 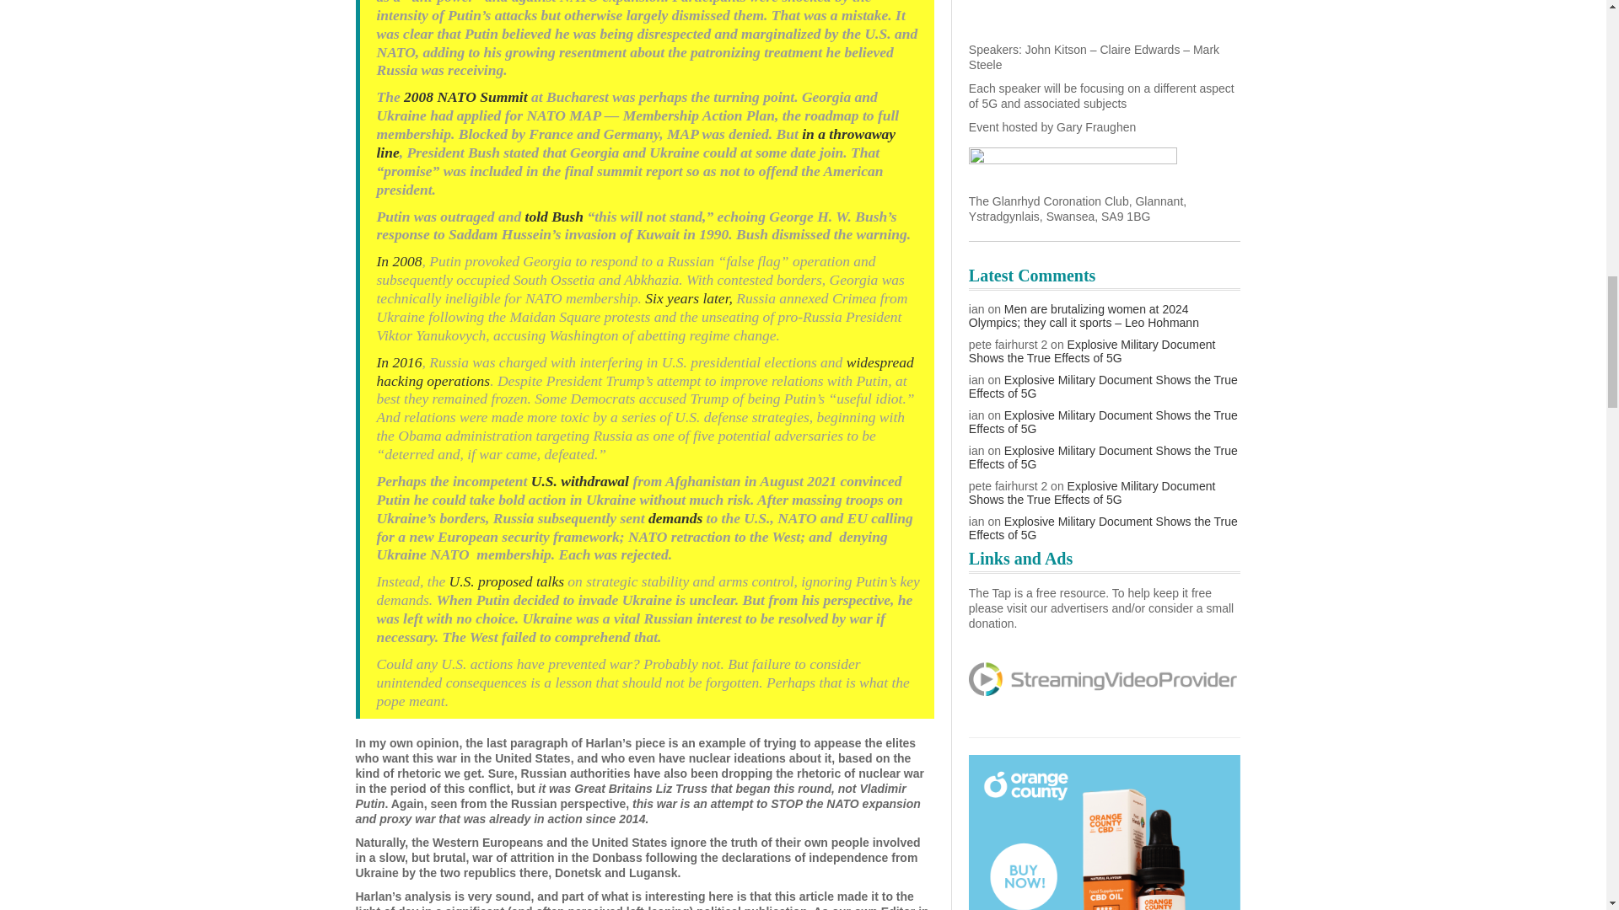 What do you see at coordinates (686, 298) in the screenshot?
I see ` Six years later,` at bounding box center [686, 298].